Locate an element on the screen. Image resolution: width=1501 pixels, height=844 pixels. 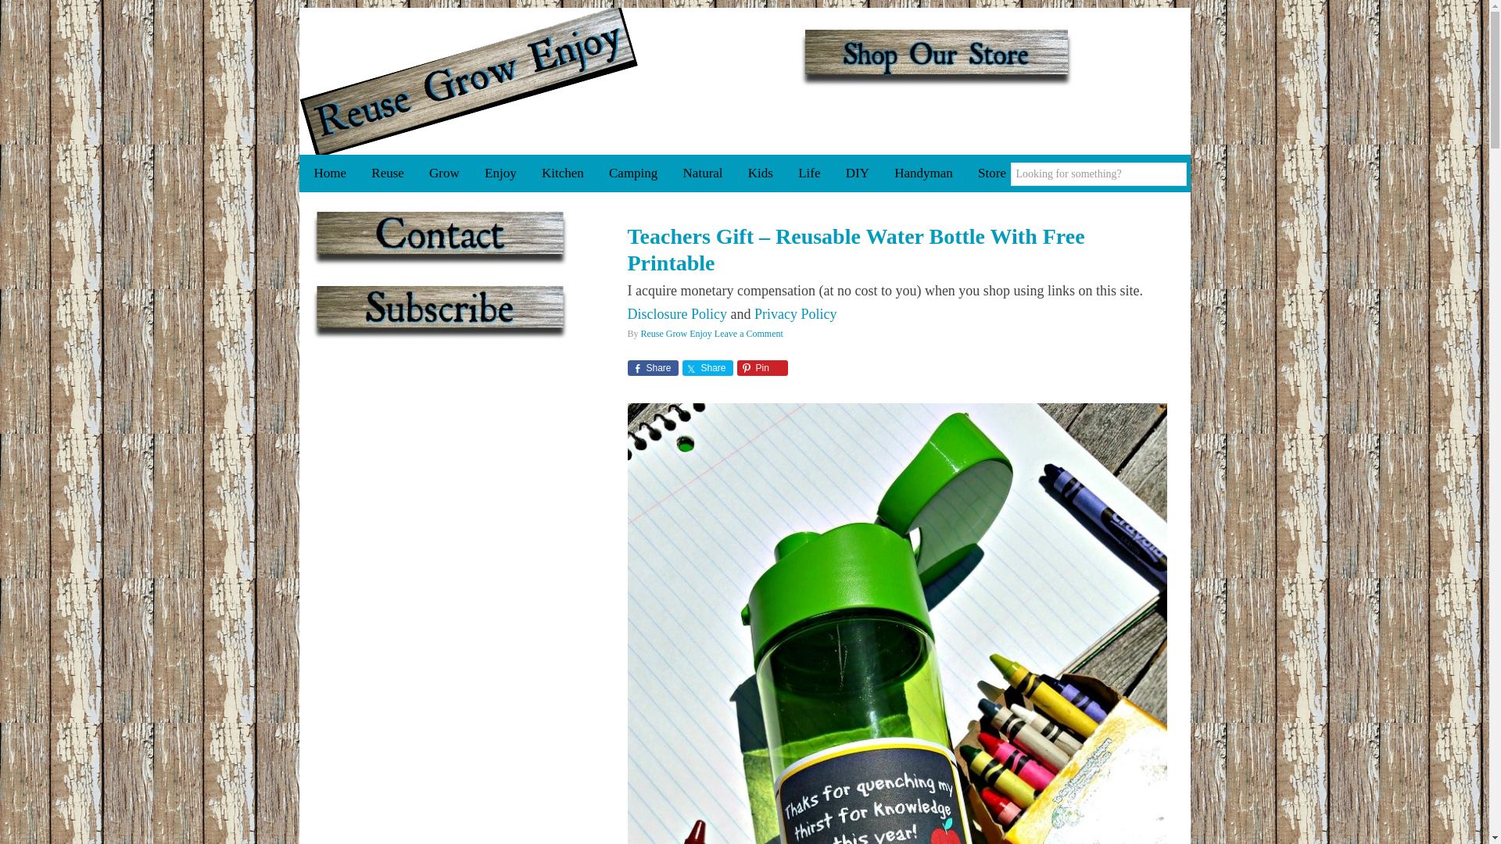
Reuse is located at coordinates (388, 173).